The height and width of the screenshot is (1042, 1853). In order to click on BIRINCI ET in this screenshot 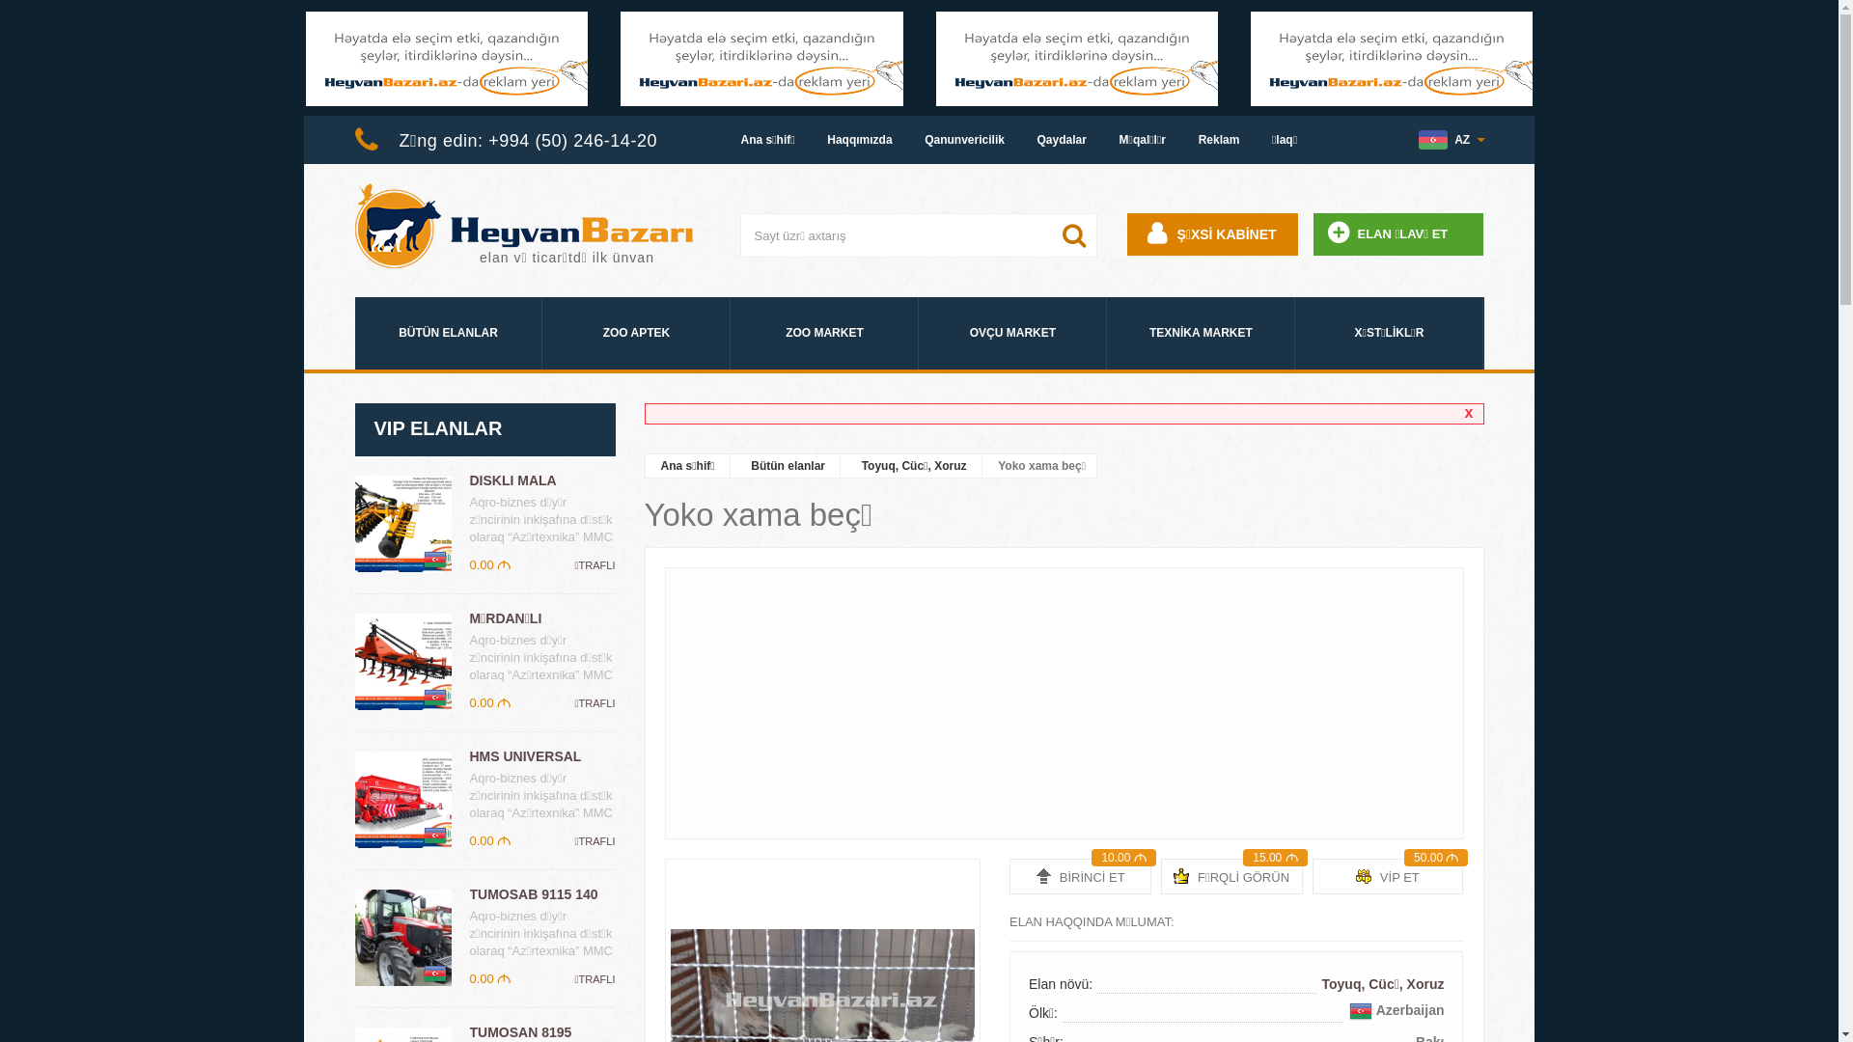, I will do `click(1081, 876)`.